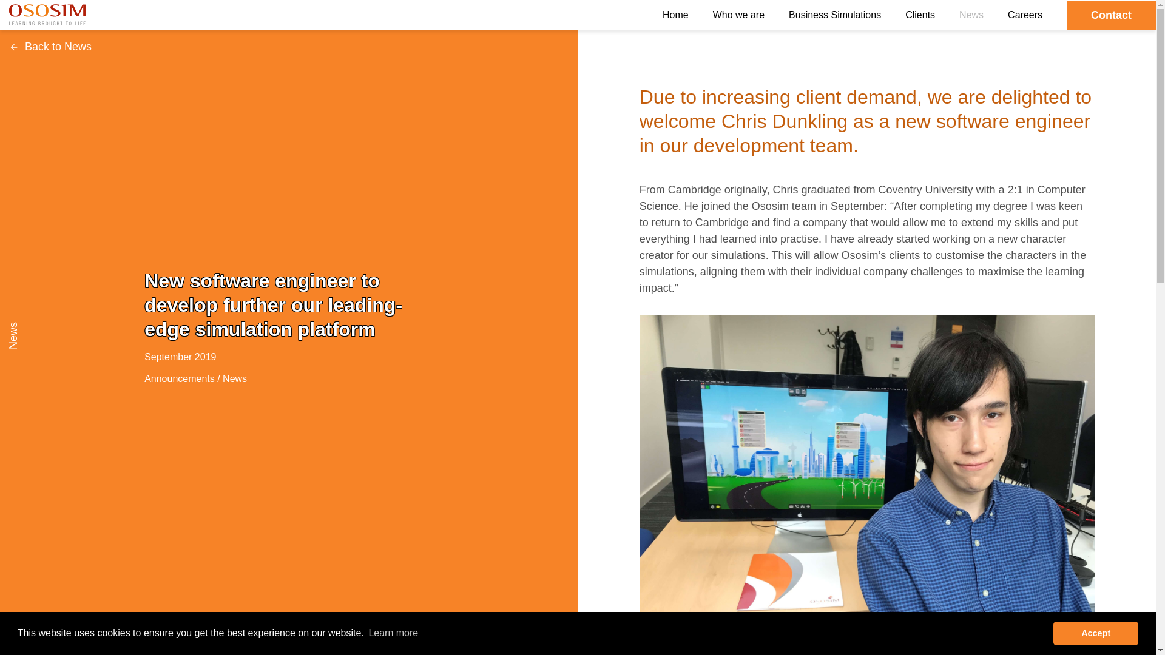  What do you see at coordinates (834, 15) in the screenshot?
I see `Business Simulations` at bounding box center [834, 15].